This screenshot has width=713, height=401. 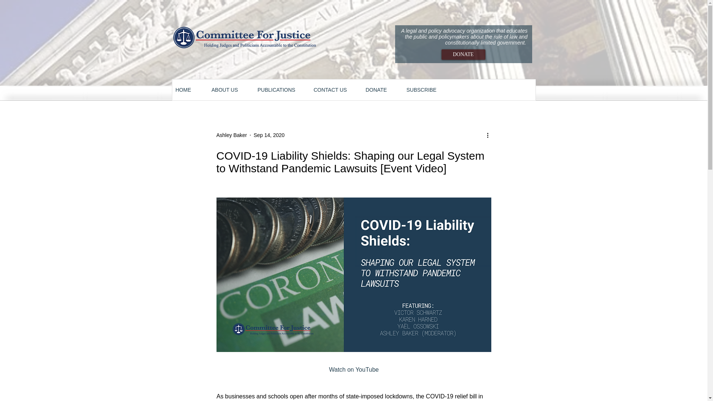 I want to click on Sep 14, 2020, so click(x=269, y=135).